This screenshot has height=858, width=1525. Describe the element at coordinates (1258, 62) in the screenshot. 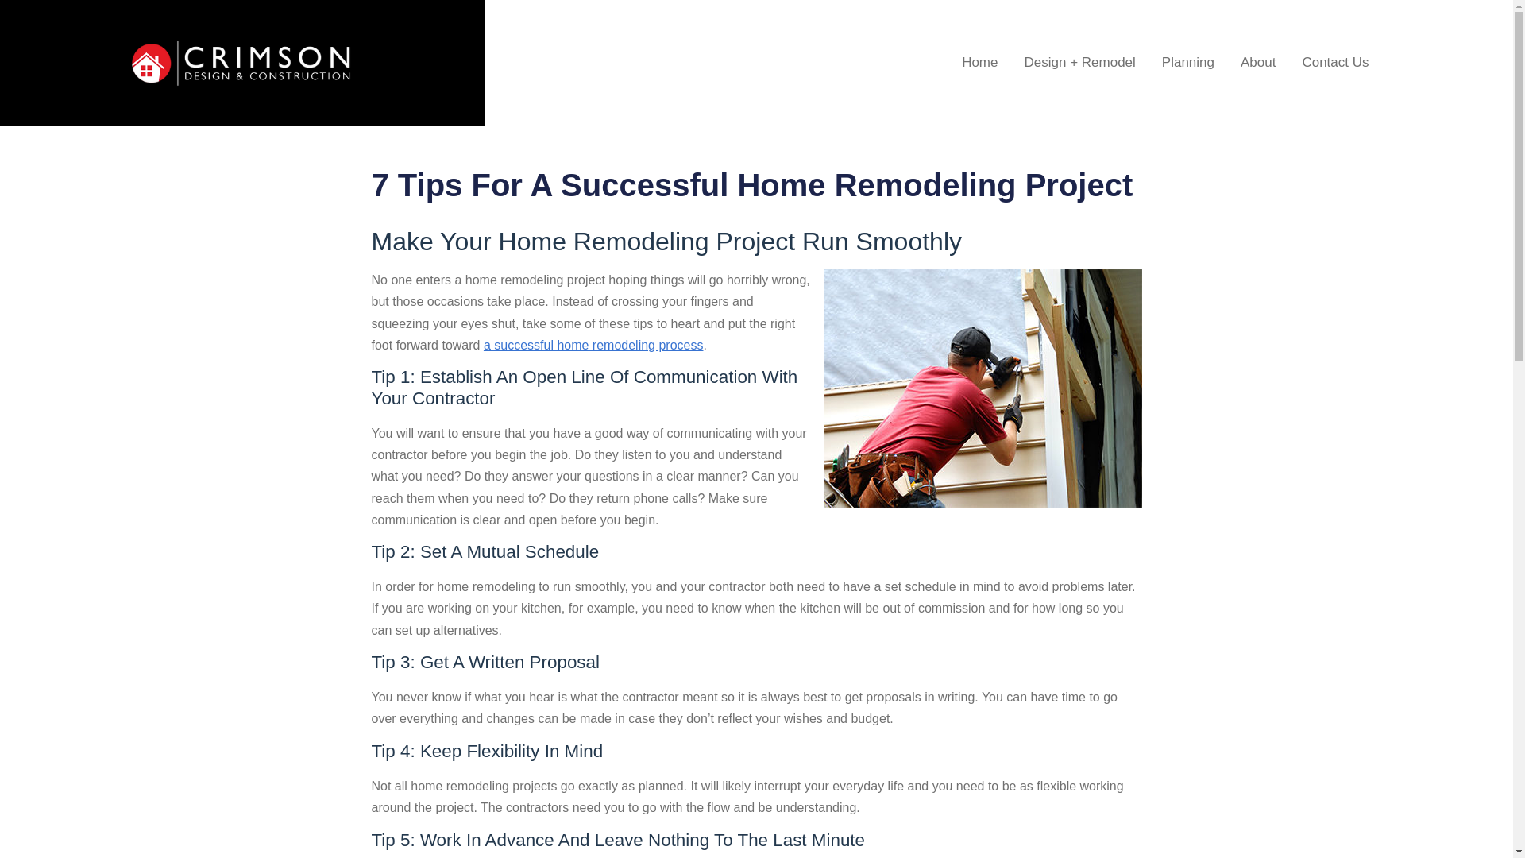

I see `About` at that location.